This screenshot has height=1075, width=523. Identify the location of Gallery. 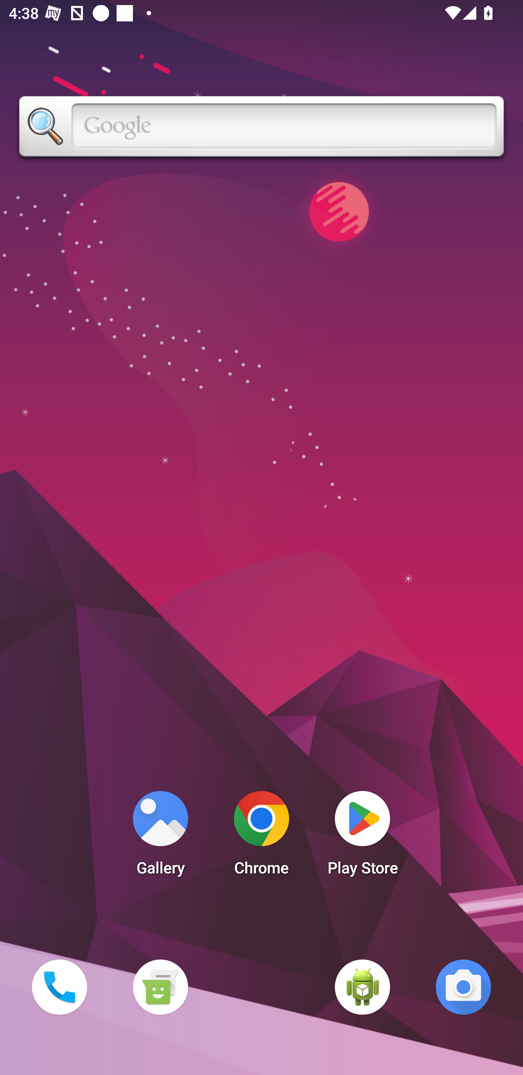
(160, 837).